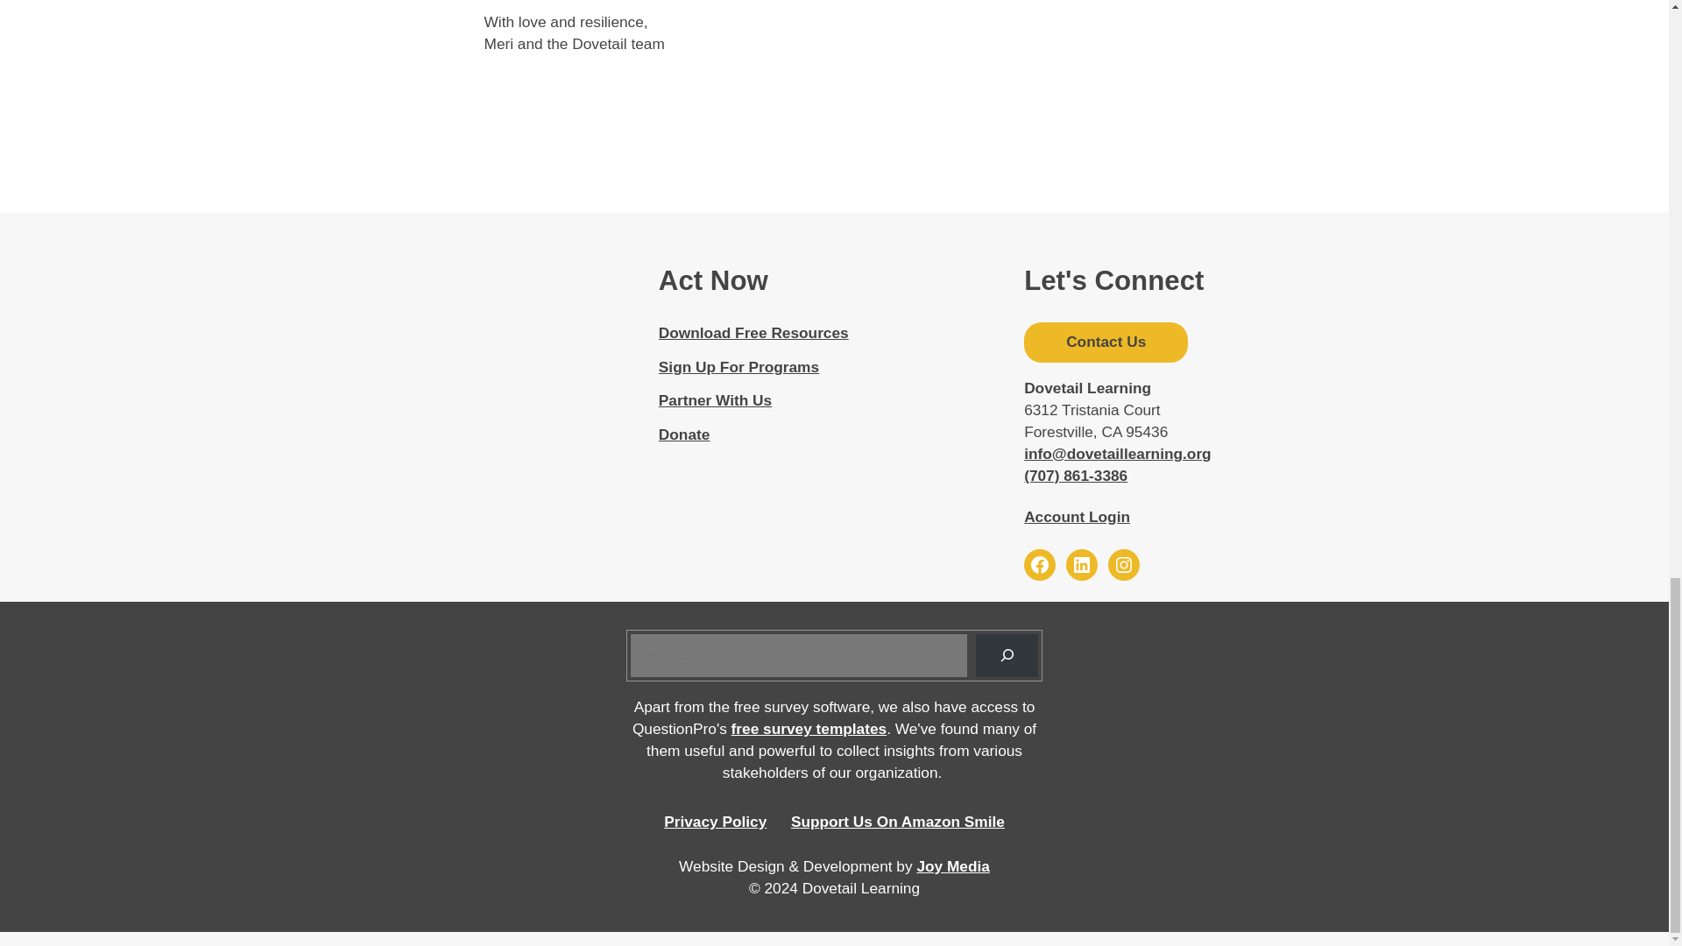 Image resolution: width=1682 pixels, height=946 pixels. Describe the element at coordinates (1078, 517) in the screenshot. I see `Account Login` at that location.